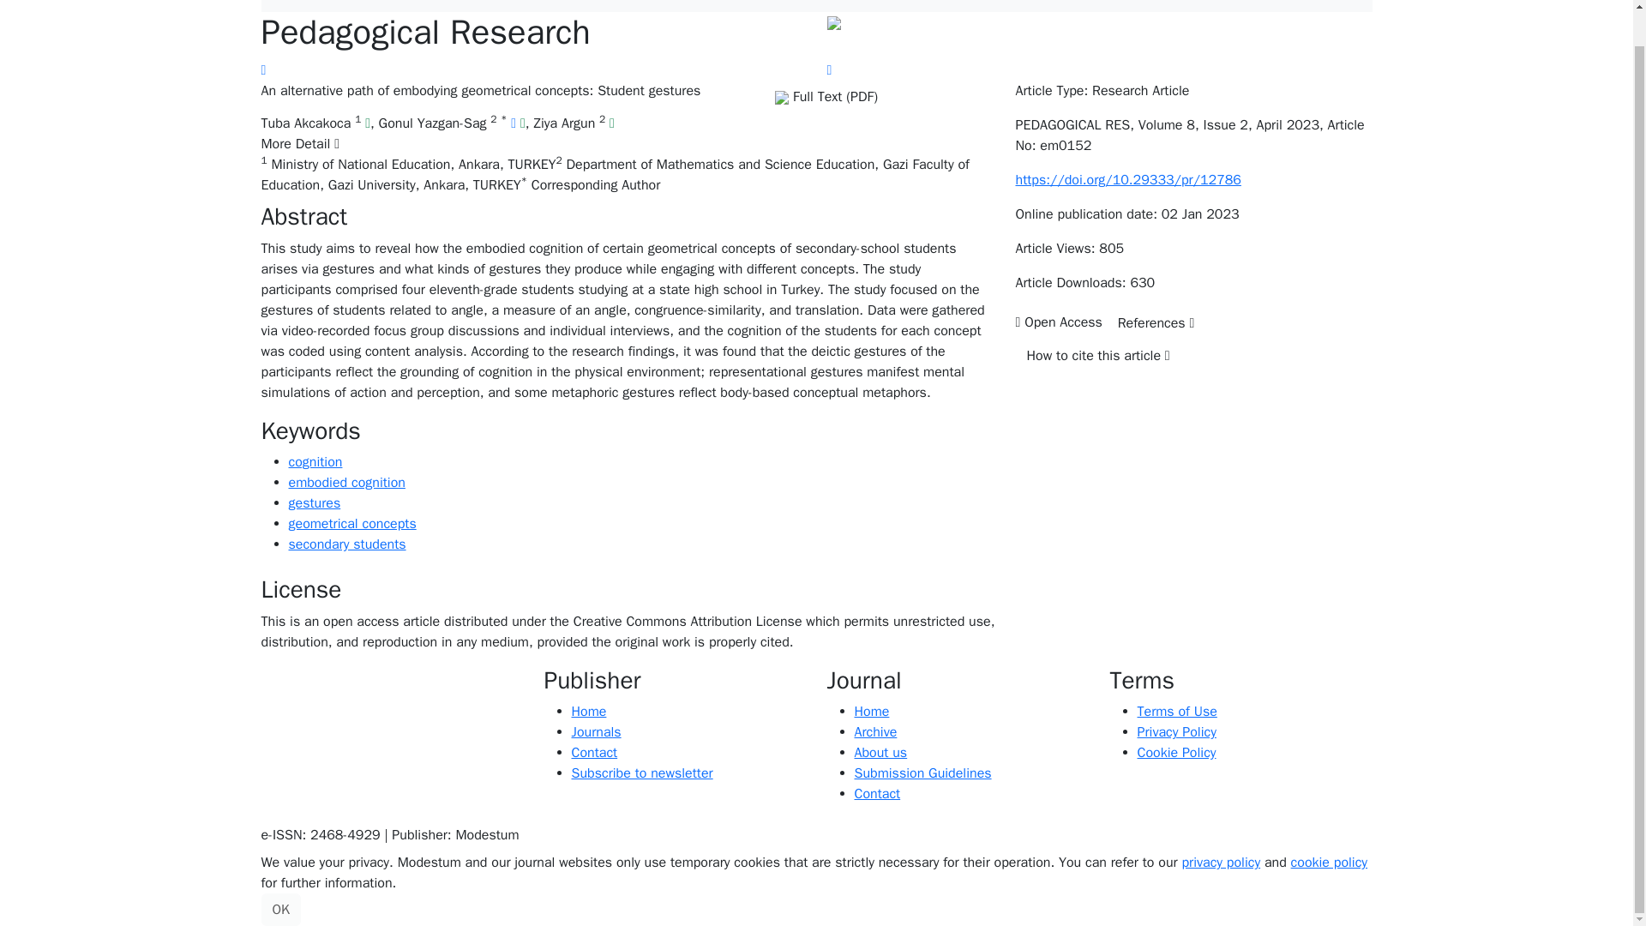 This screenshot has width=1646, height=926. What do you see at coordinates (1299, 3) in the screenshot?
I see `Submit Manuscript` at bounding box center [1299, 3].